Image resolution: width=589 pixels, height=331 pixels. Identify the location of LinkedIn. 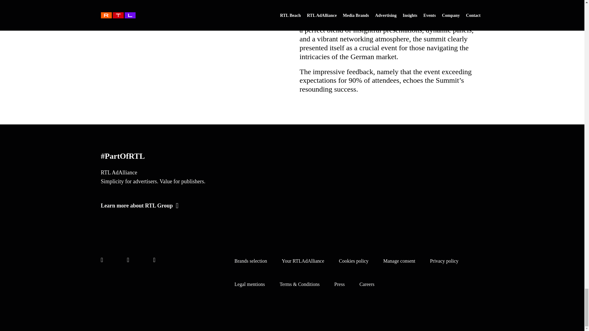
(128, 260).